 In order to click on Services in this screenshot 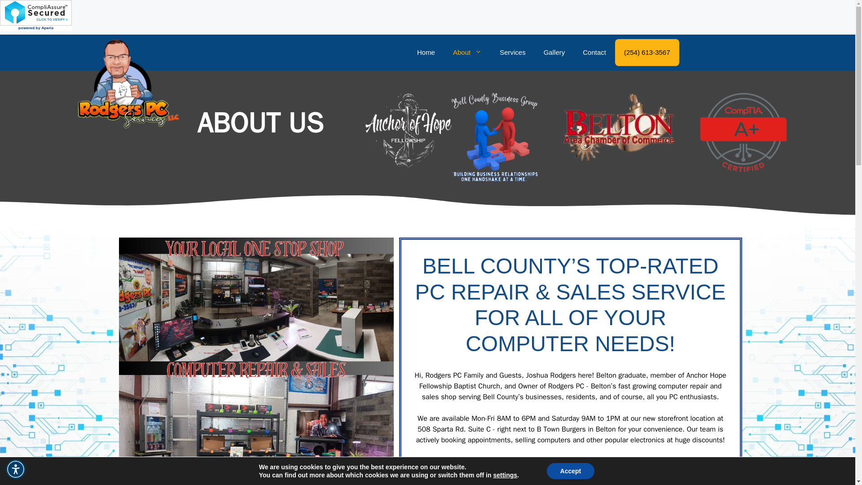, I will do `click(512, 52)`.